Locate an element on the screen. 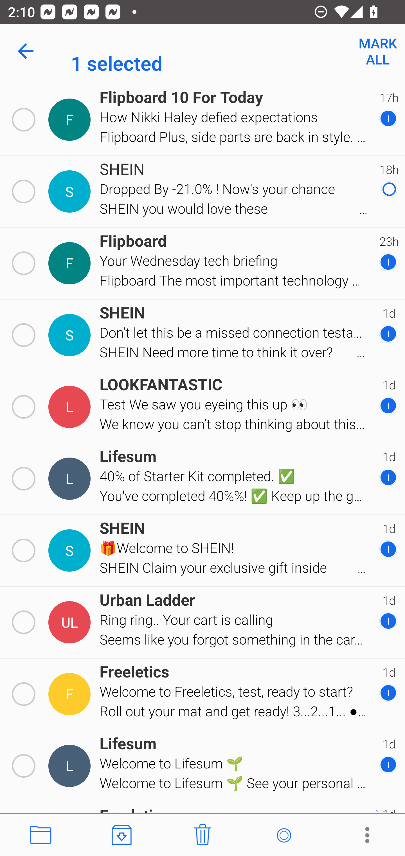 This screenshot has width=405, height=856. MARK
ALL is located at coordinates (377, 51).